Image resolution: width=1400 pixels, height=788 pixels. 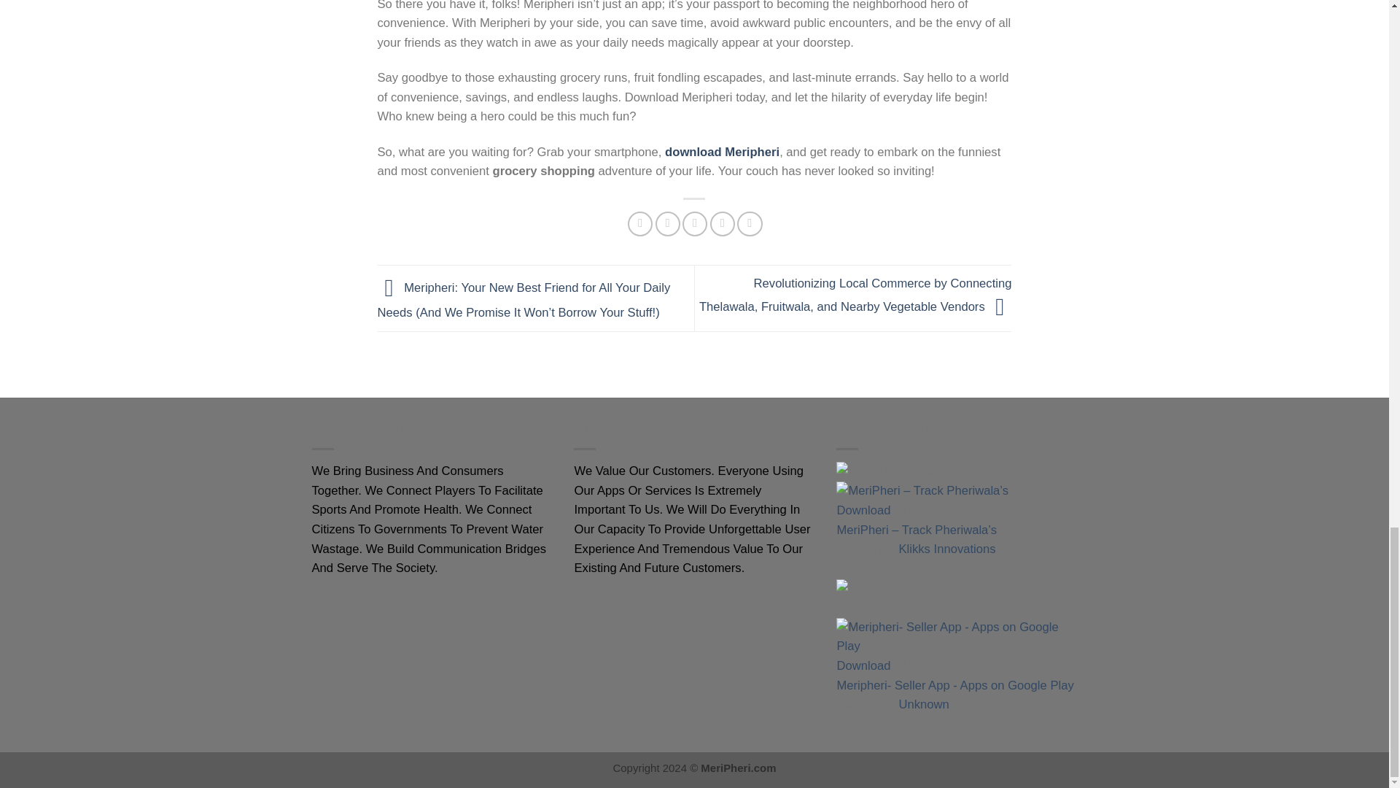 What do you see at coordinates (863, 510) in the screenshot?
I see `Download` at bounding box center [863, 510].